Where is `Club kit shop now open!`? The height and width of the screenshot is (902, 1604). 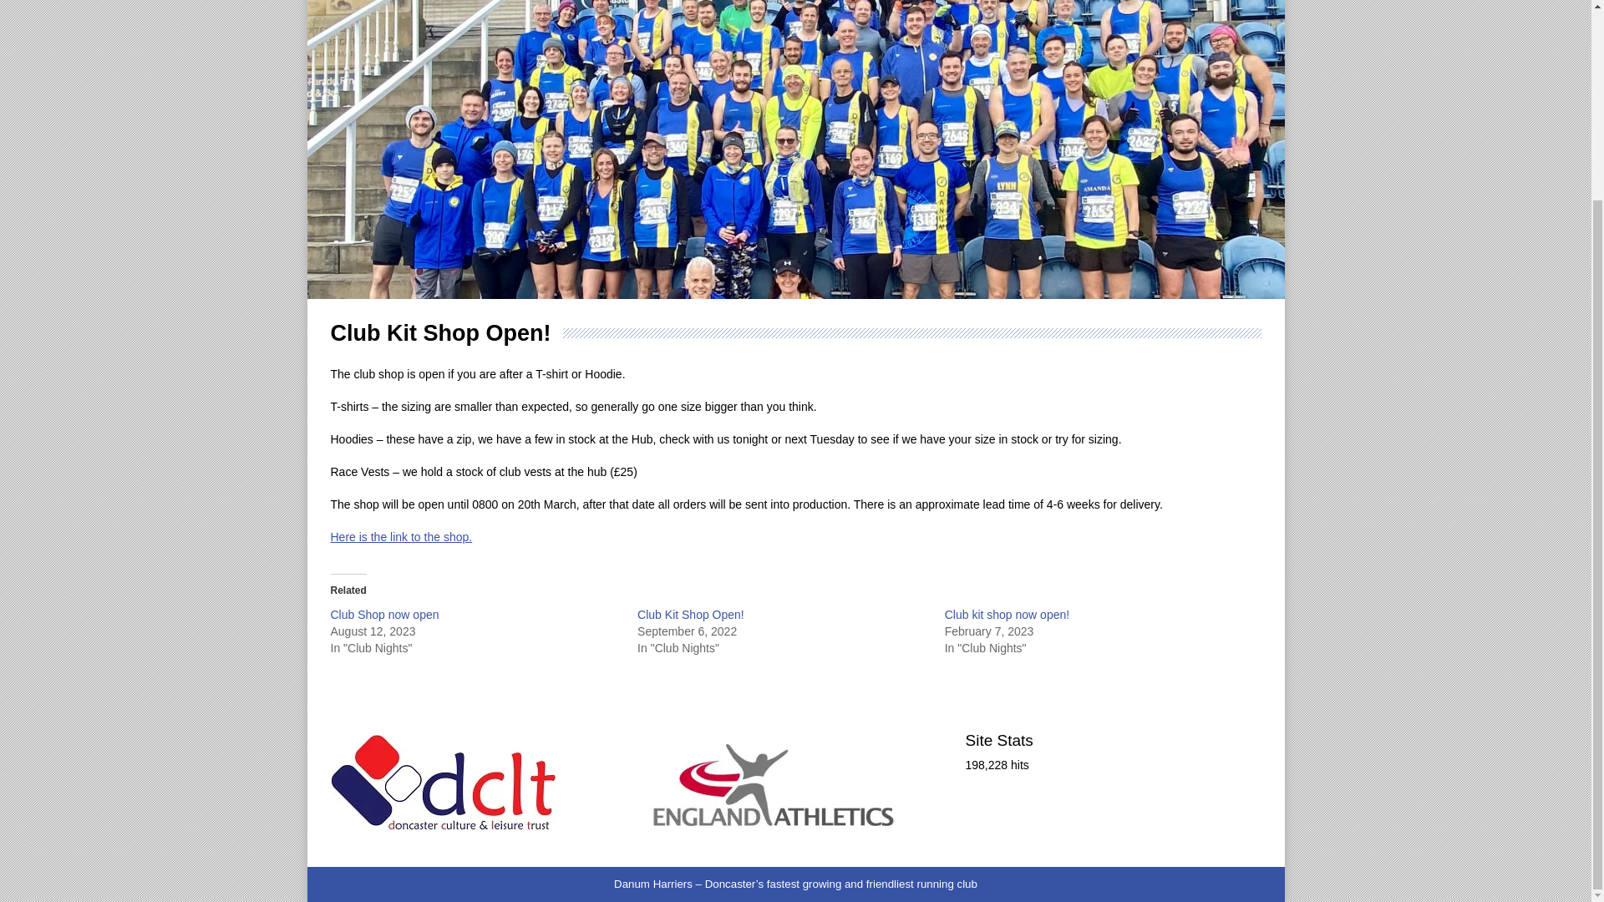 Club kit shop now open! is located at coordinates (1007, 615).